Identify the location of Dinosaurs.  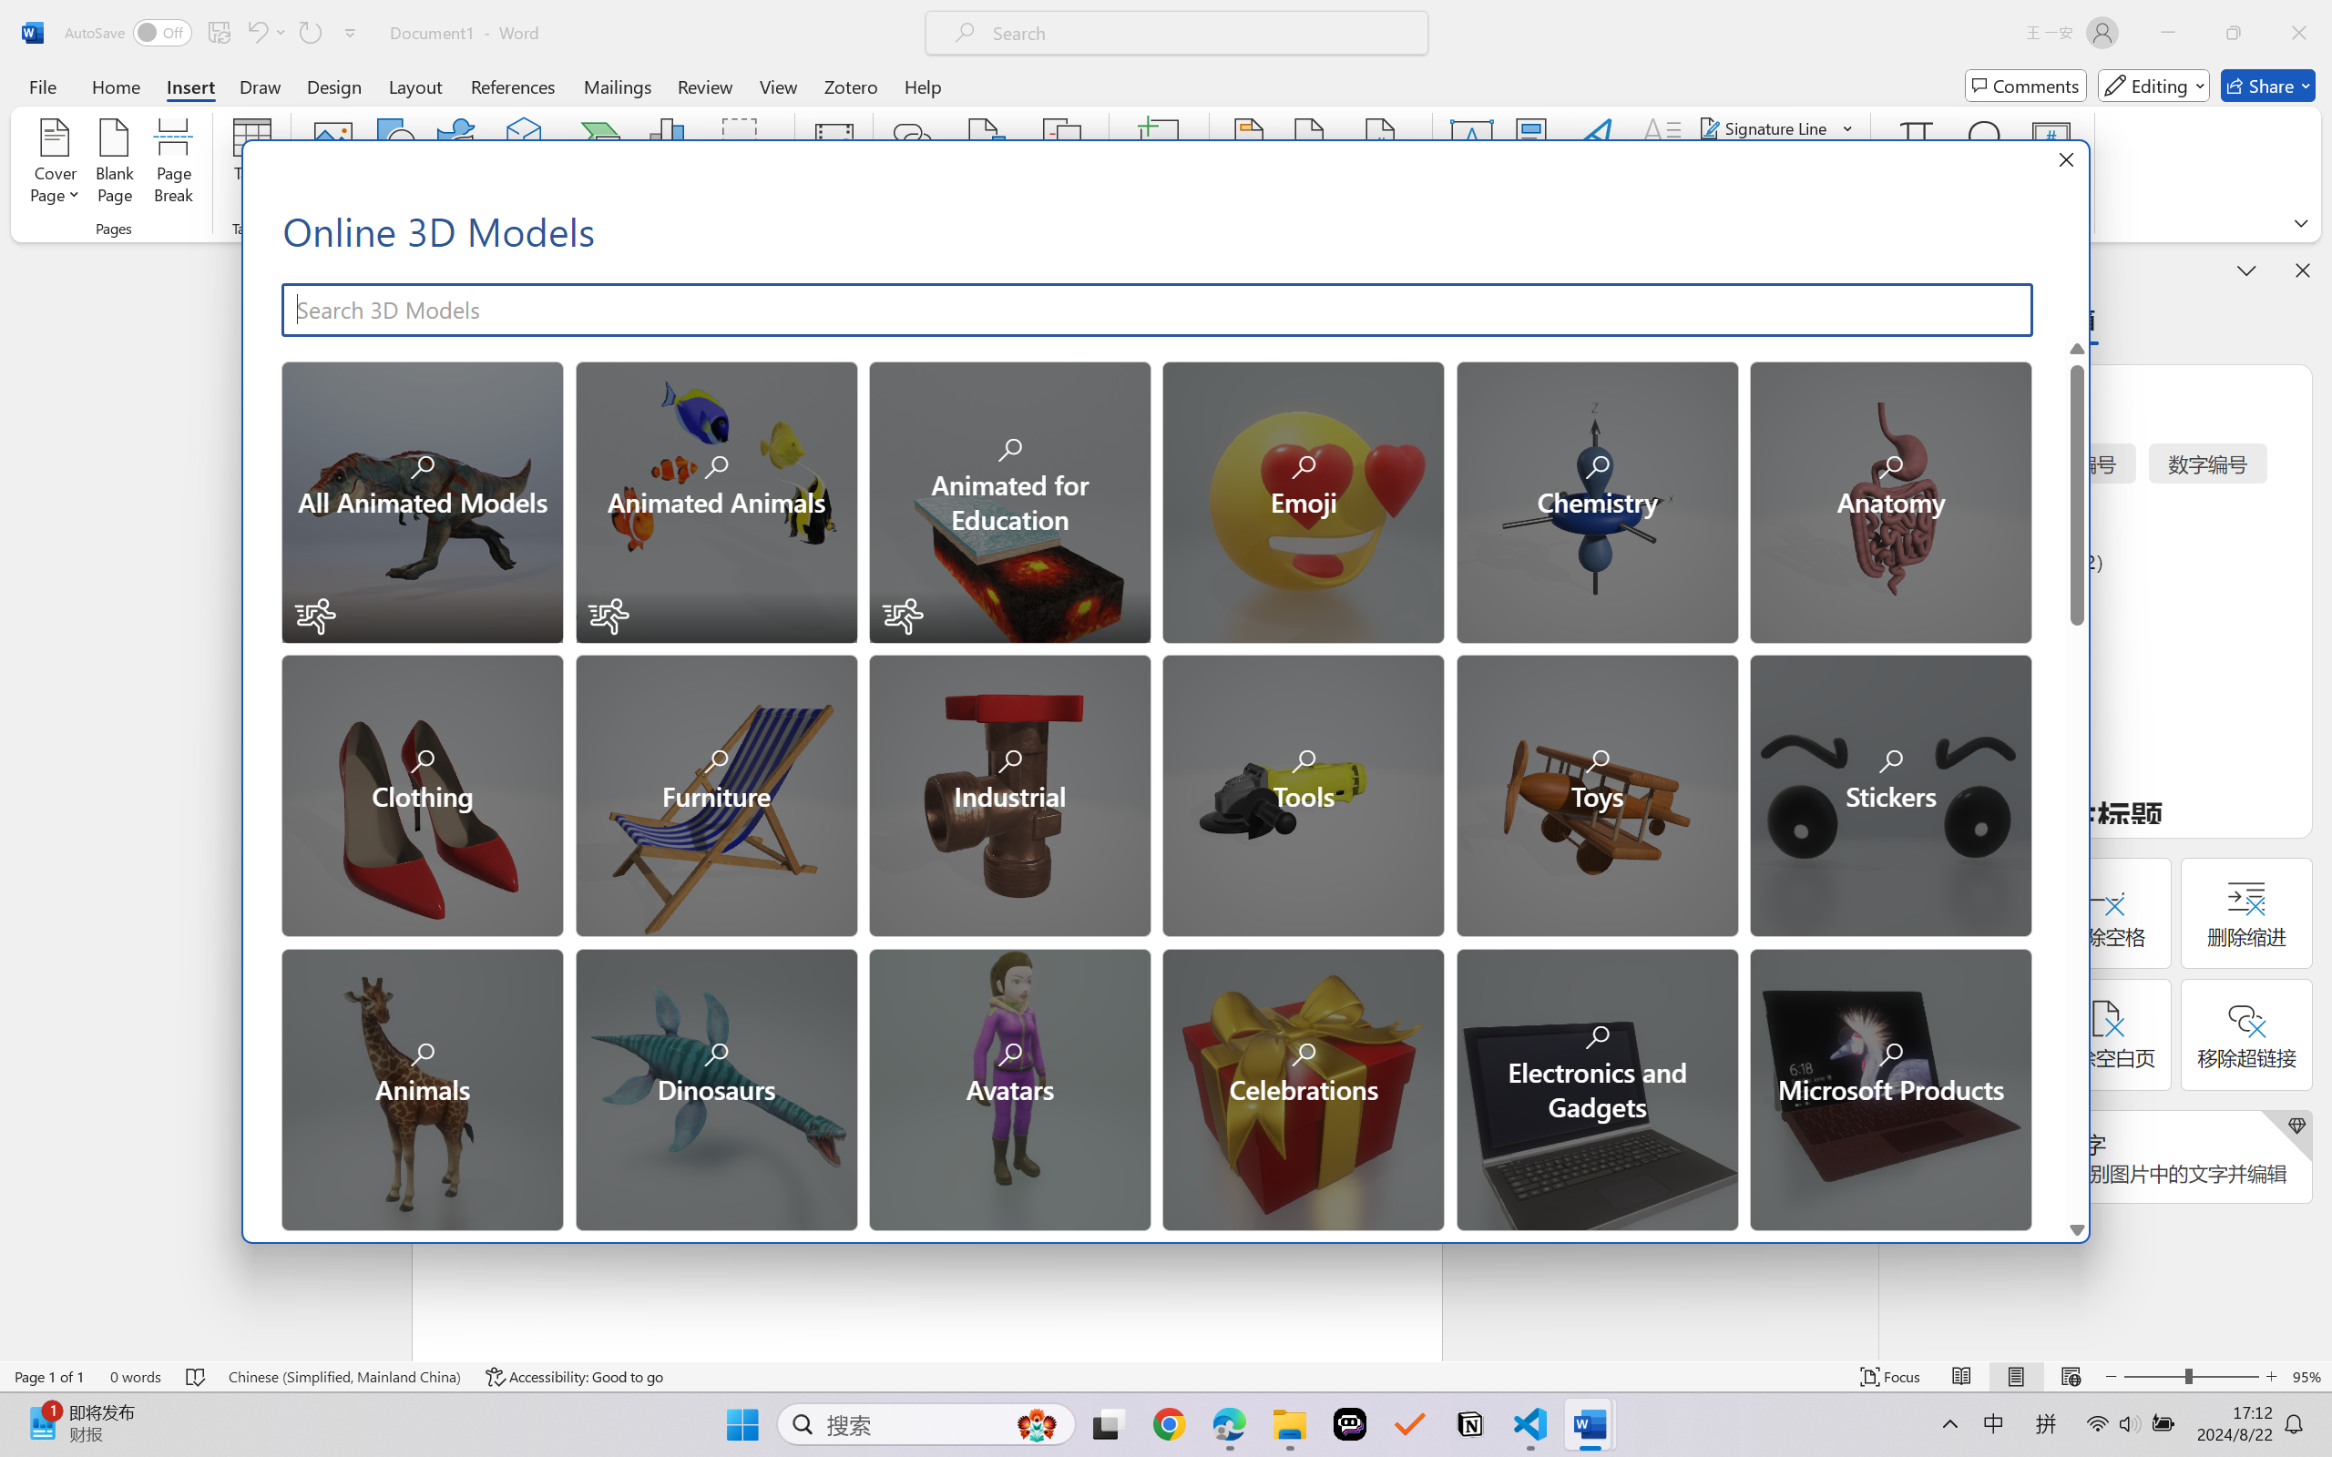
(714, 1087).